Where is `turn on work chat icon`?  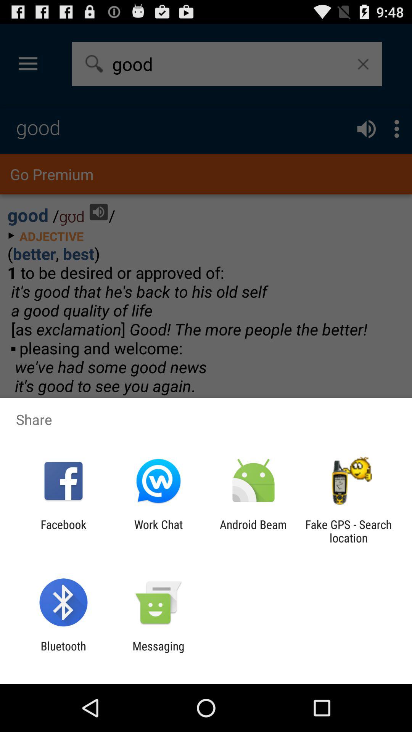 turn on work chat icon is located at coordinates (158, 531).